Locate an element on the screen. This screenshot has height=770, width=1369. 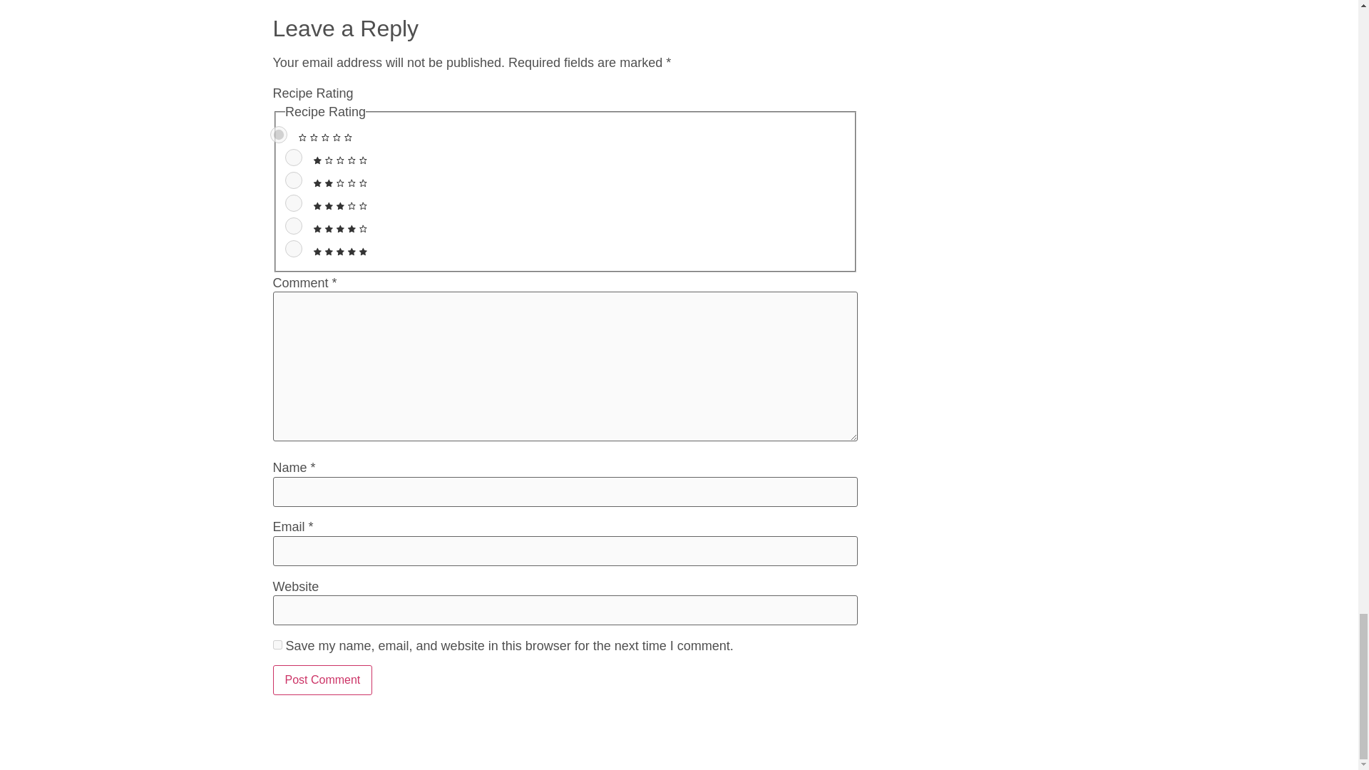
0 is located at coordinates (278, 134).